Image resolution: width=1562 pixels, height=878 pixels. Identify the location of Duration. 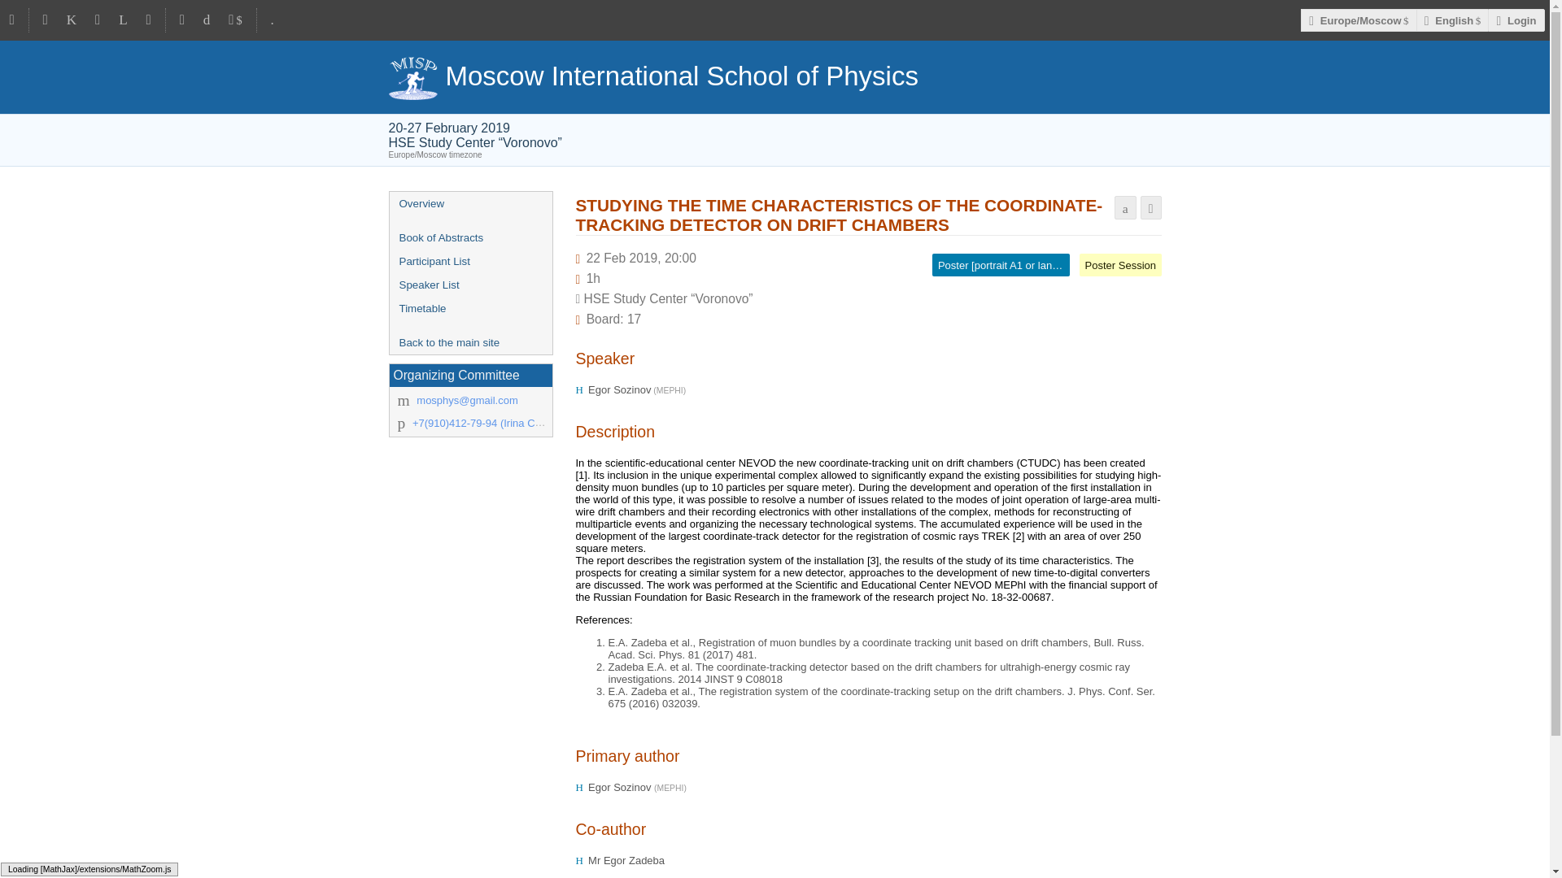
(593, 278).